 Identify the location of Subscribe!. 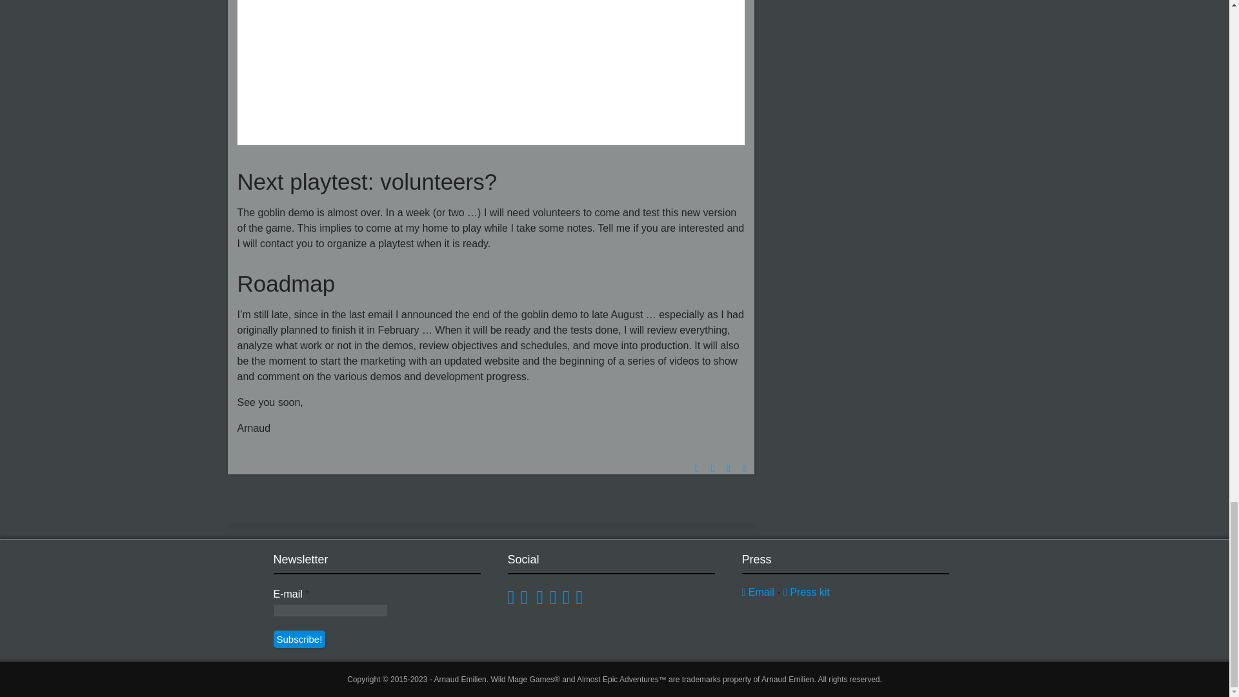
(299, 639).